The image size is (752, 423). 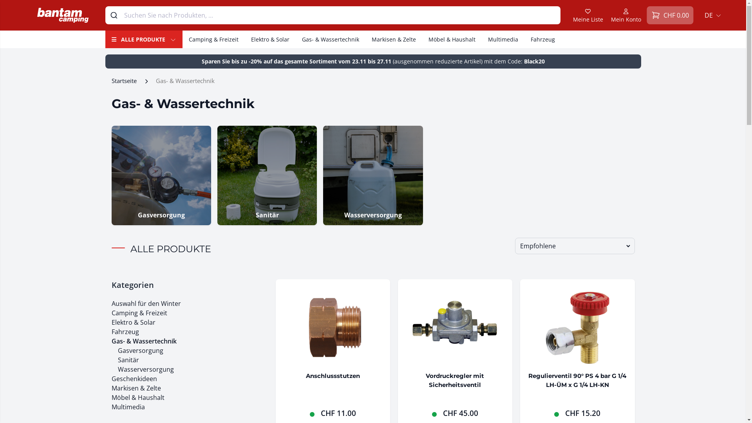 I want to click on Geschenkideen, so click(x=134, y=379).